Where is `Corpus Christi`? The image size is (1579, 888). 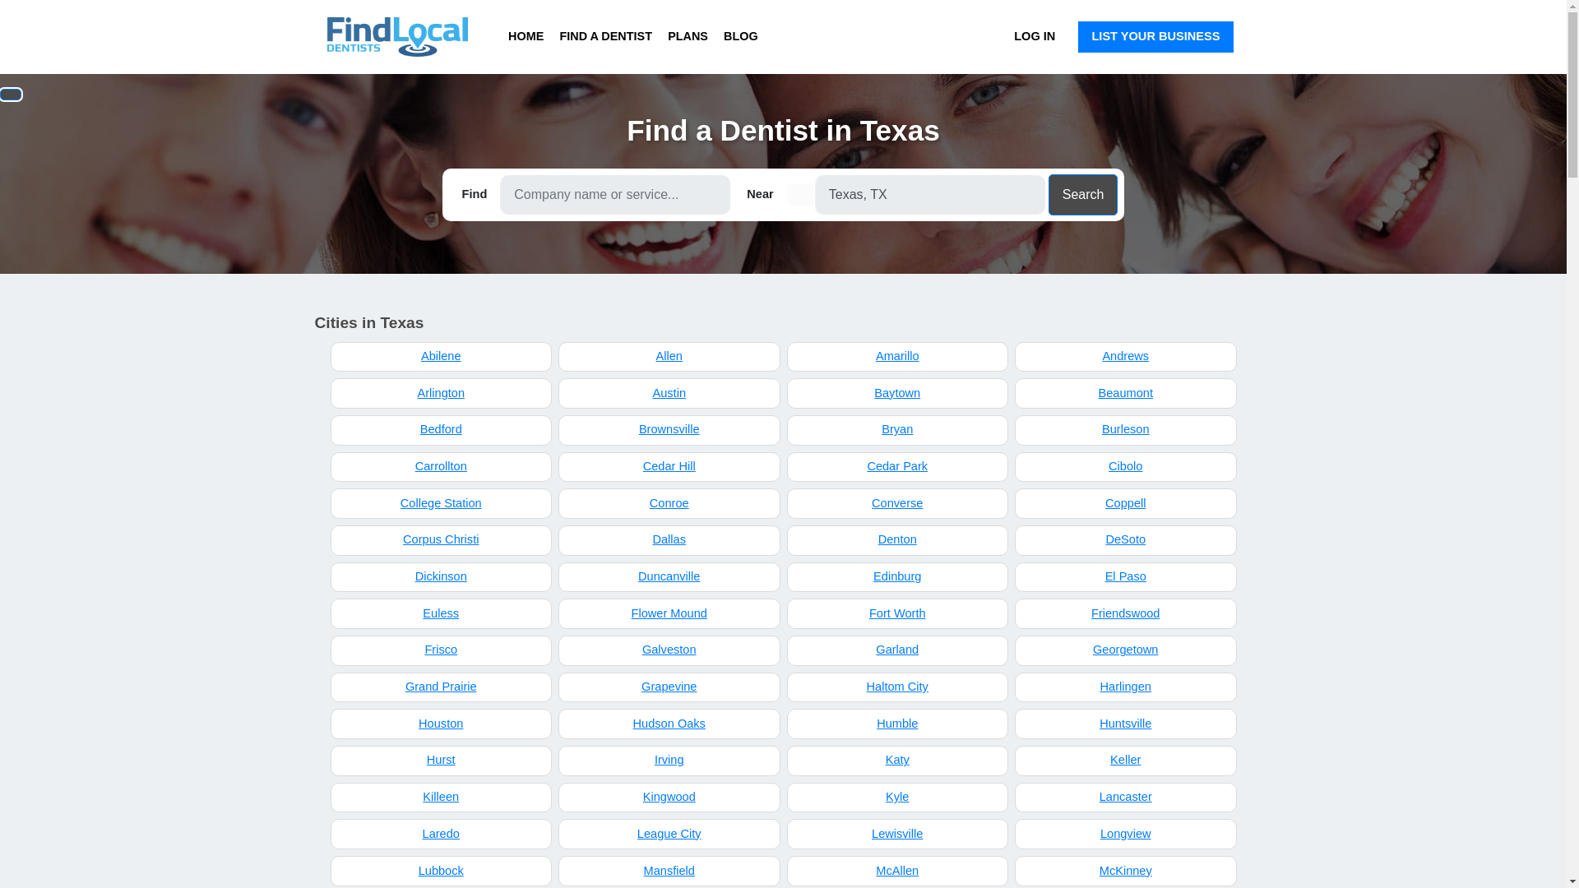 Corpus Christi is located at coordinates (441, 541).